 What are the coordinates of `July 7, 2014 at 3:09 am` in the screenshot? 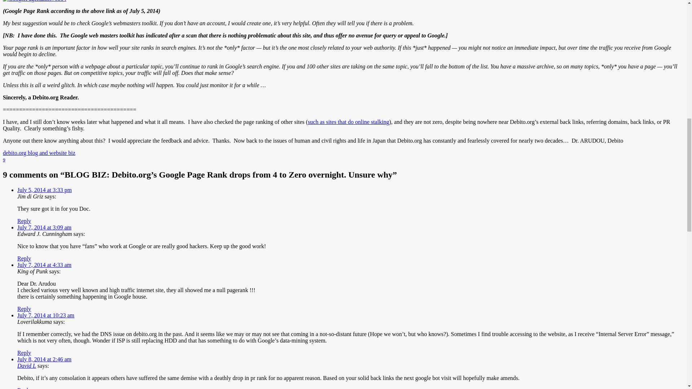 It's located at (44, 227).